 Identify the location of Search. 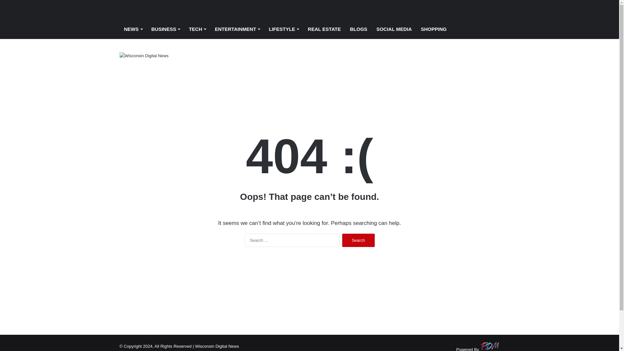
(358, 240).